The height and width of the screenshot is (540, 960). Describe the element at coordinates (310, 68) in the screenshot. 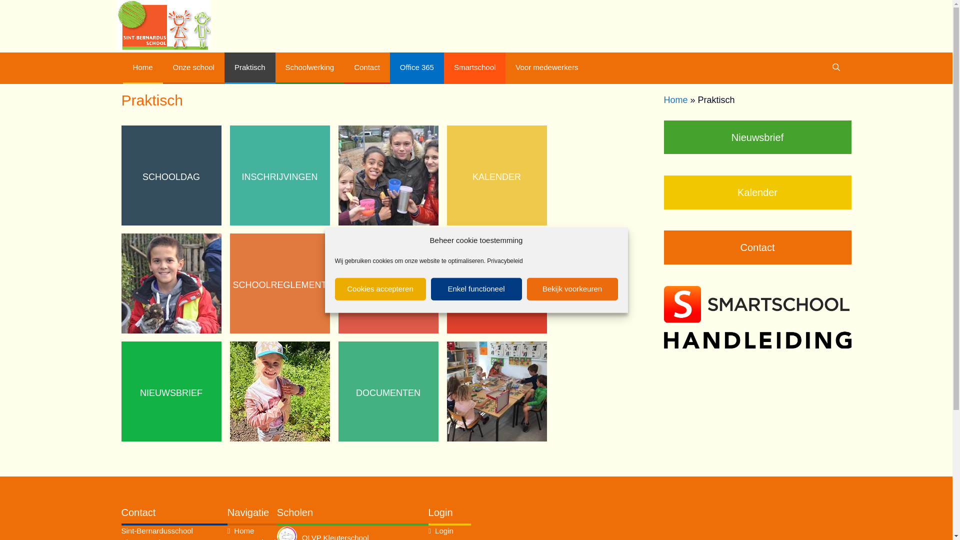

I see `Schoolwerking` at that location.